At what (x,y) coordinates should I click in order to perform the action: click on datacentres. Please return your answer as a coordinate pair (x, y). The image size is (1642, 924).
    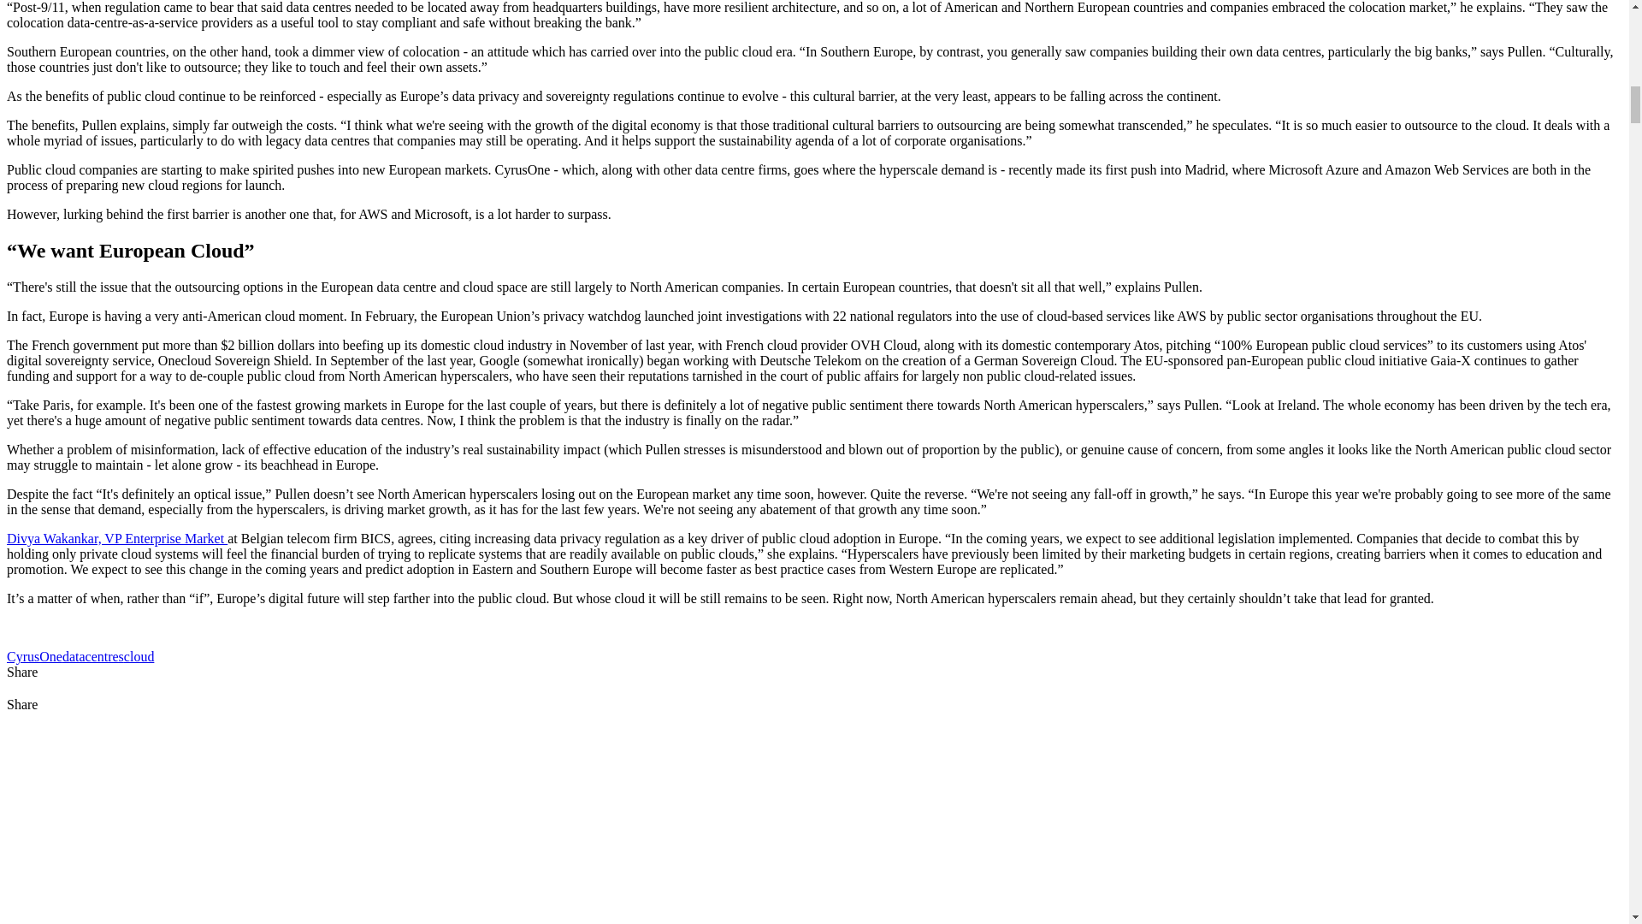
    Looking at the image, I should click on (92, 657).